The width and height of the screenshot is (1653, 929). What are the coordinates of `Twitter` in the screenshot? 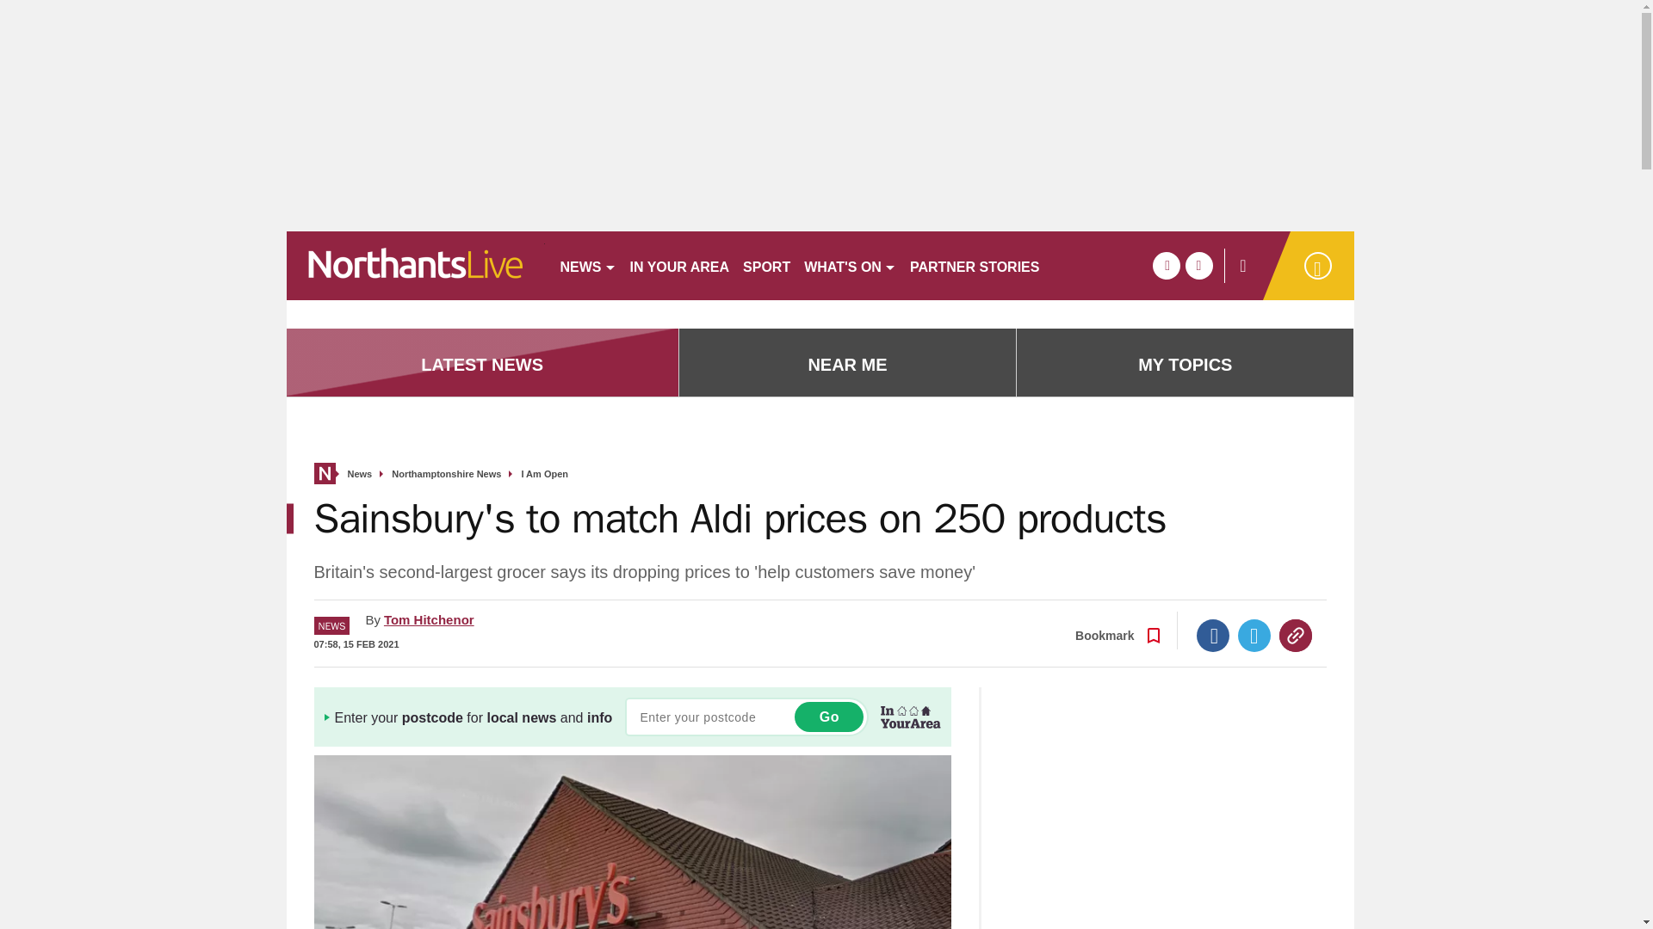 It's located at (1254, 636).